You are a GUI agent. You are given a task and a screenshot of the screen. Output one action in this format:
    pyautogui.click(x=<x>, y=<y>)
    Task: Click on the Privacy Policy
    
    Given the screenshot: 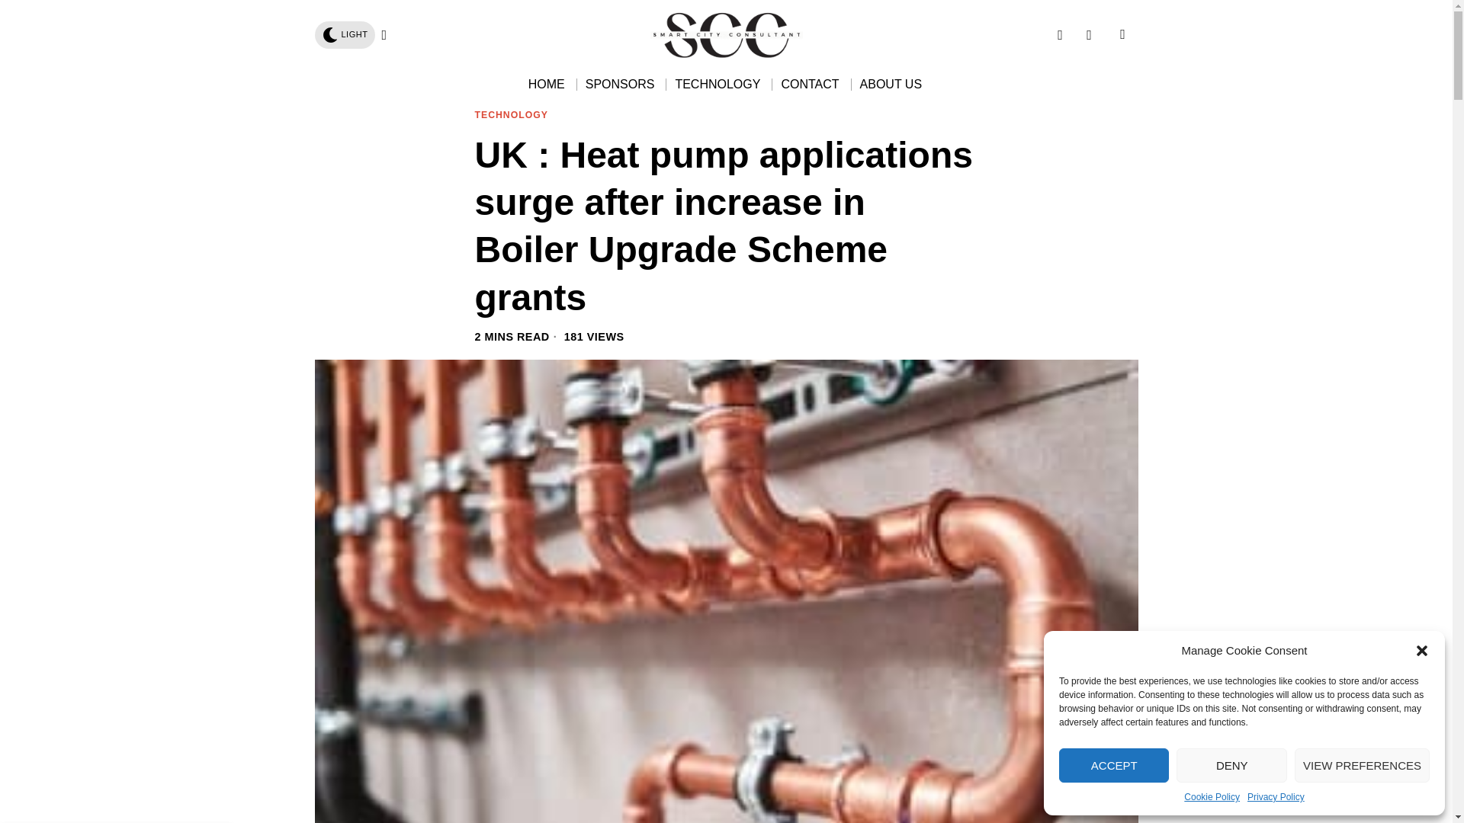 What is the action you would take?
    pyautogui.click(x=1275, y=797)
    